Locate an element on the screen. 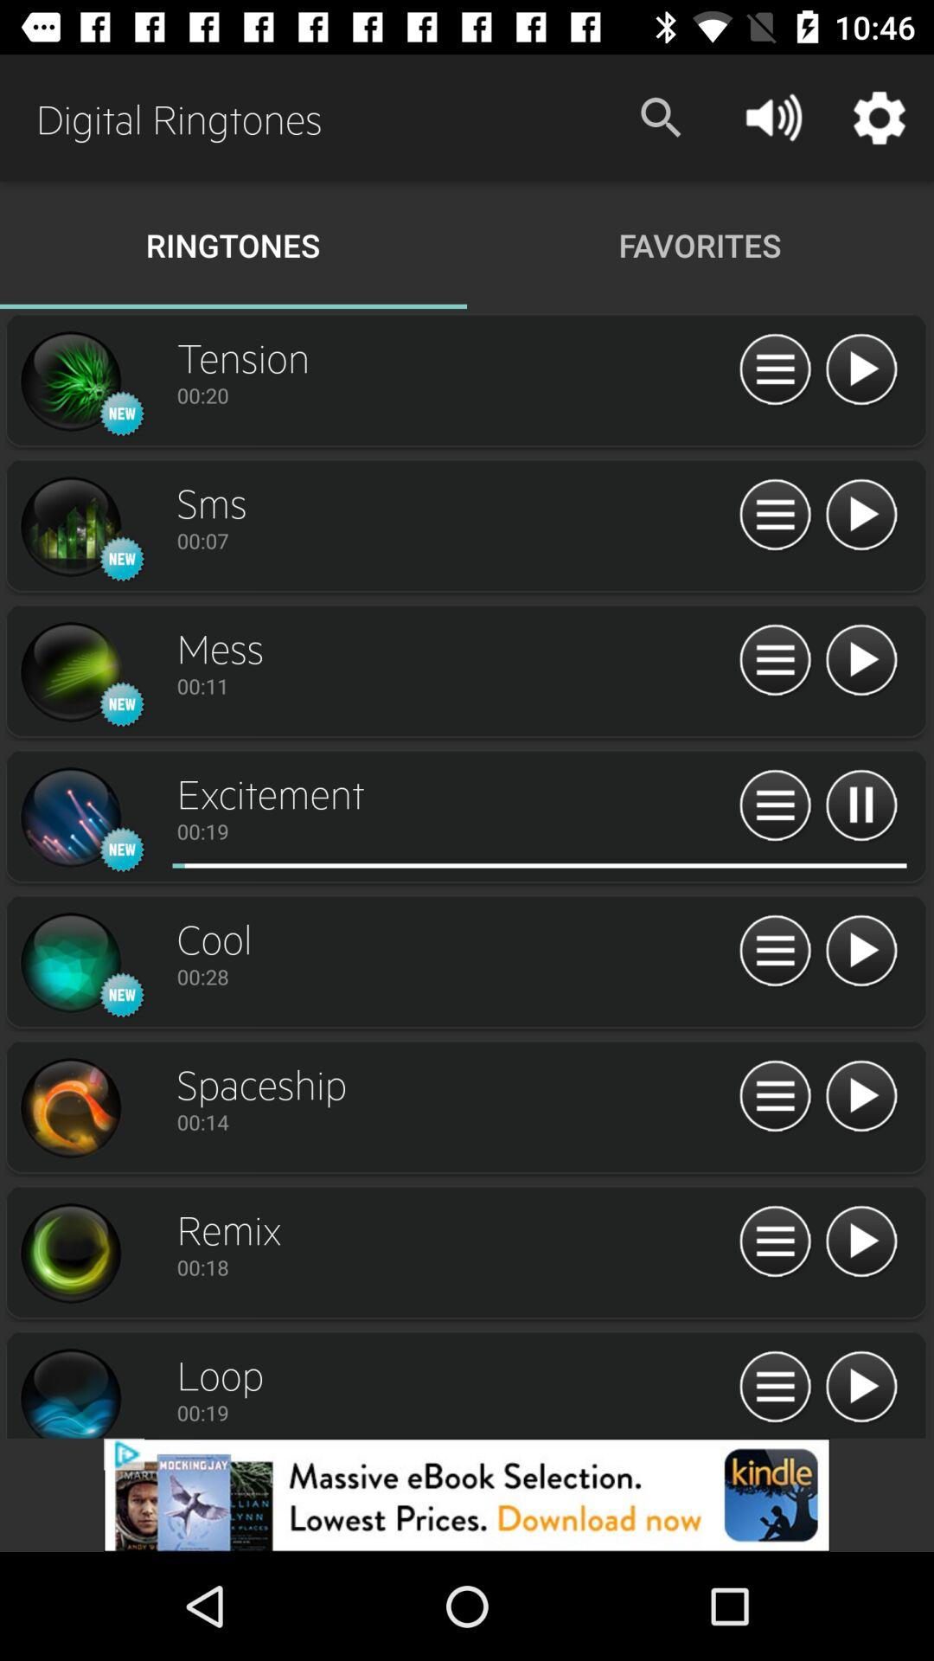  pause audio file is located at coordinates (861, 806).